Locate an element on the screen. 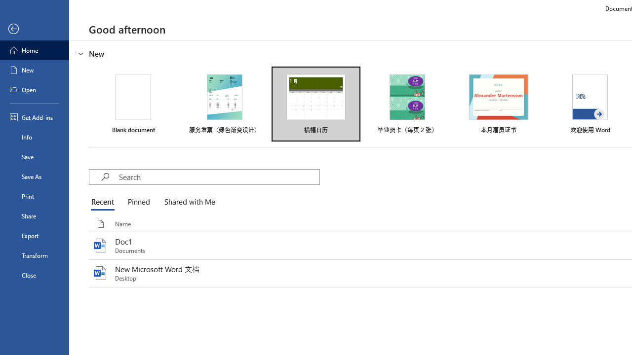 The height and width of the screenshot is (355, 632). Save As is located at coordinates (35, 177).